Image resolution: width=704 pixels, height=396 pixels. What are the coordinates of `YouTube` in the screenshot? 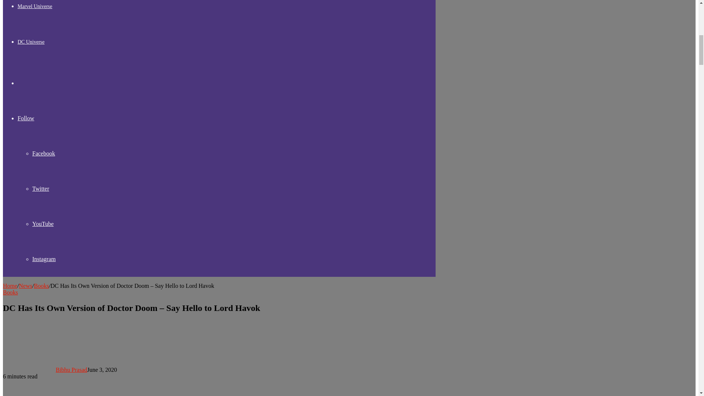 It's located at (43, 224).